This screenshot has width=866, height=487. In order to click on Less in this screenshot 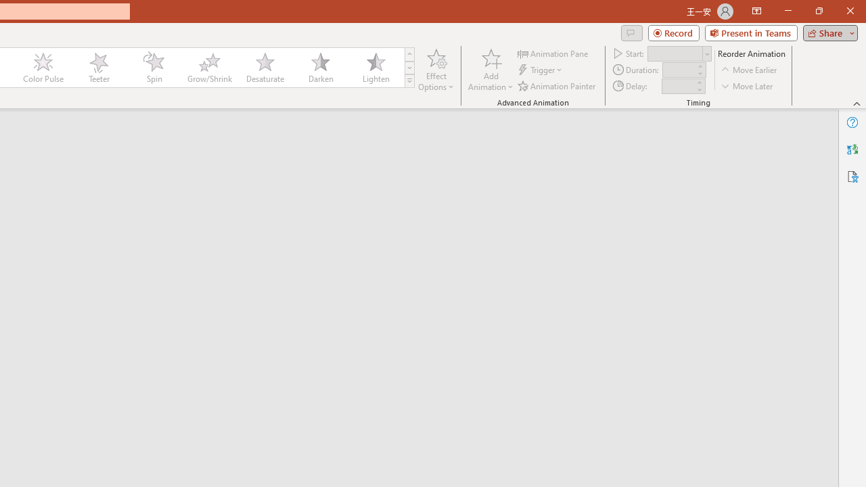, I will do `click(699, 89)`.